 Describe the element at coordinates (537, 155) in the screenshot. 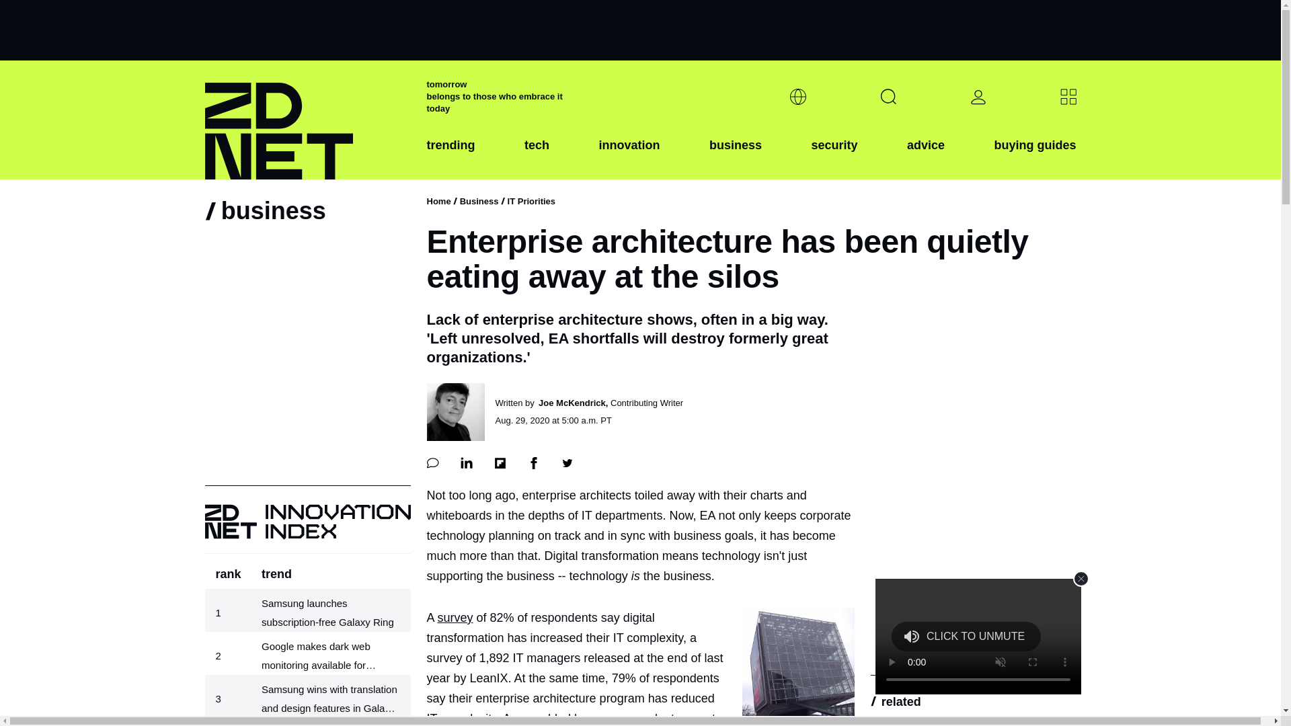

I see `tech` at that location.